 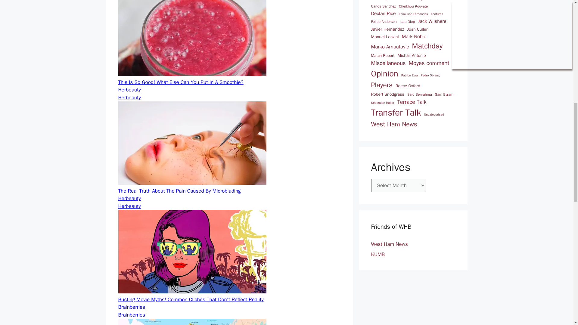 I want to click on Mark Noble, so click(x=414, y=37).